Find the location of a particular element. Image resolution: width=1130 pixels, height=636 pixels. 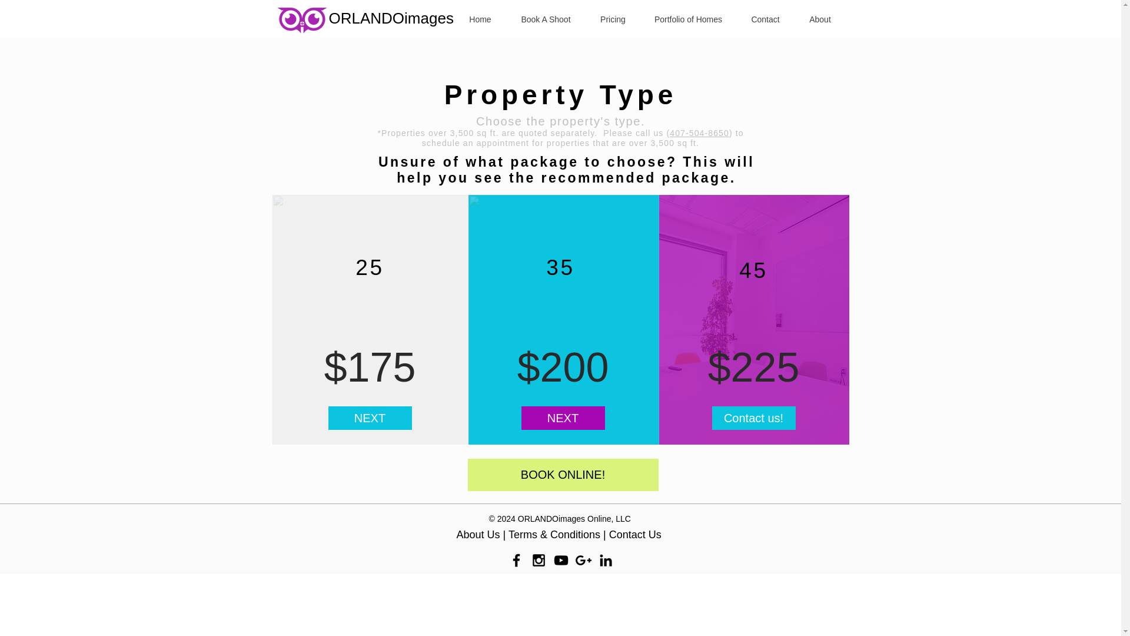

Pricing is located at coordinates (613, 20).